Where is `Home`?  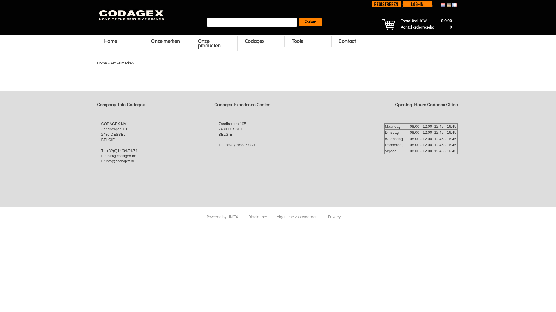 Home is located at coordinates (103, 63).